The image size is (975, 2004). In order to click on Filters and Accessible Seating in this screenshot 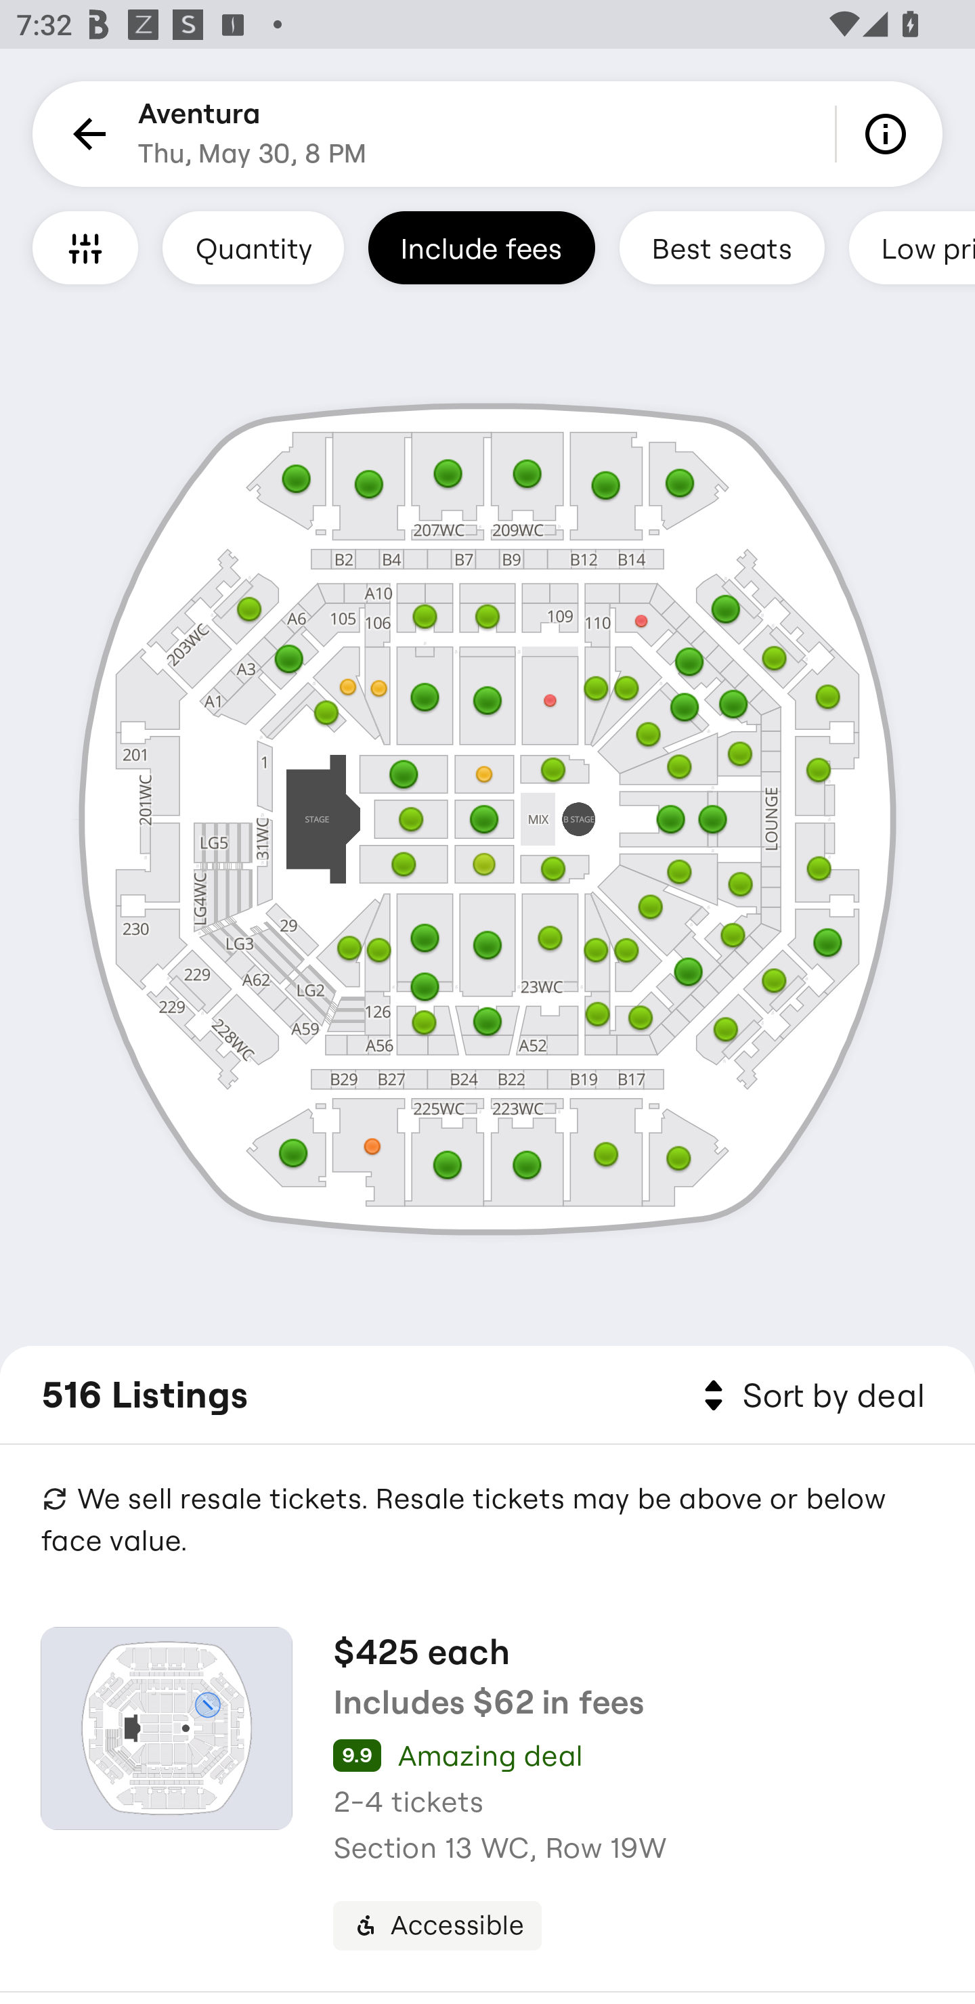, I will do `click(85, 247)`.